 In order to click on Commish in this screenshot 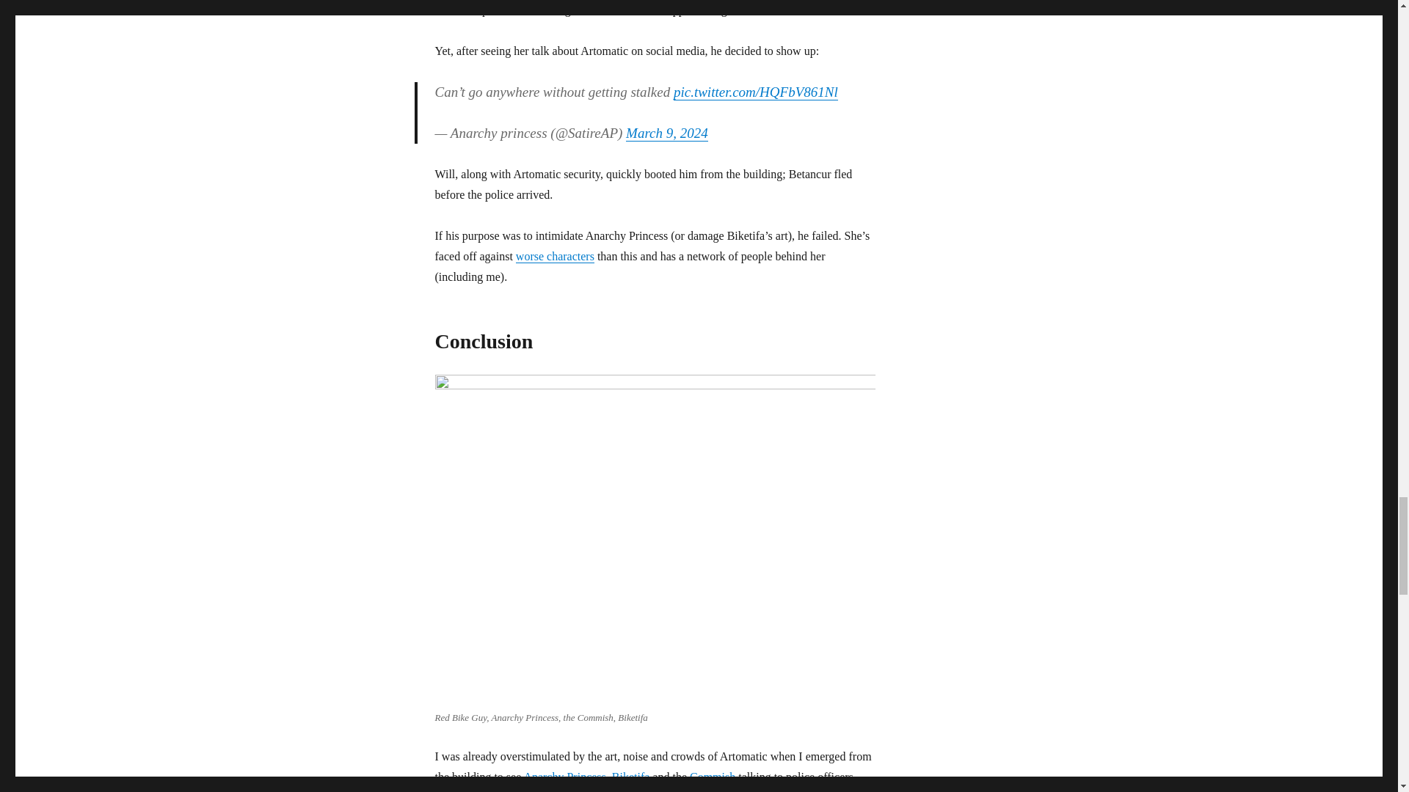, I will do `click(713, 777)`.